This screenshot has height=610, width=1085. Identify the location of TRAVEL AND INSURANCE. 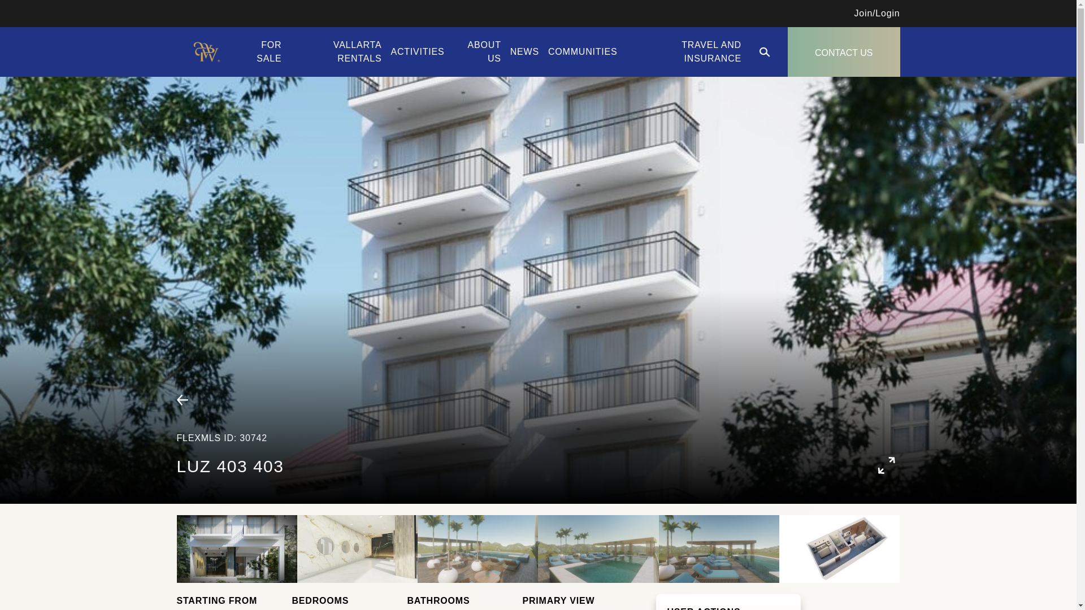
(711, 52).